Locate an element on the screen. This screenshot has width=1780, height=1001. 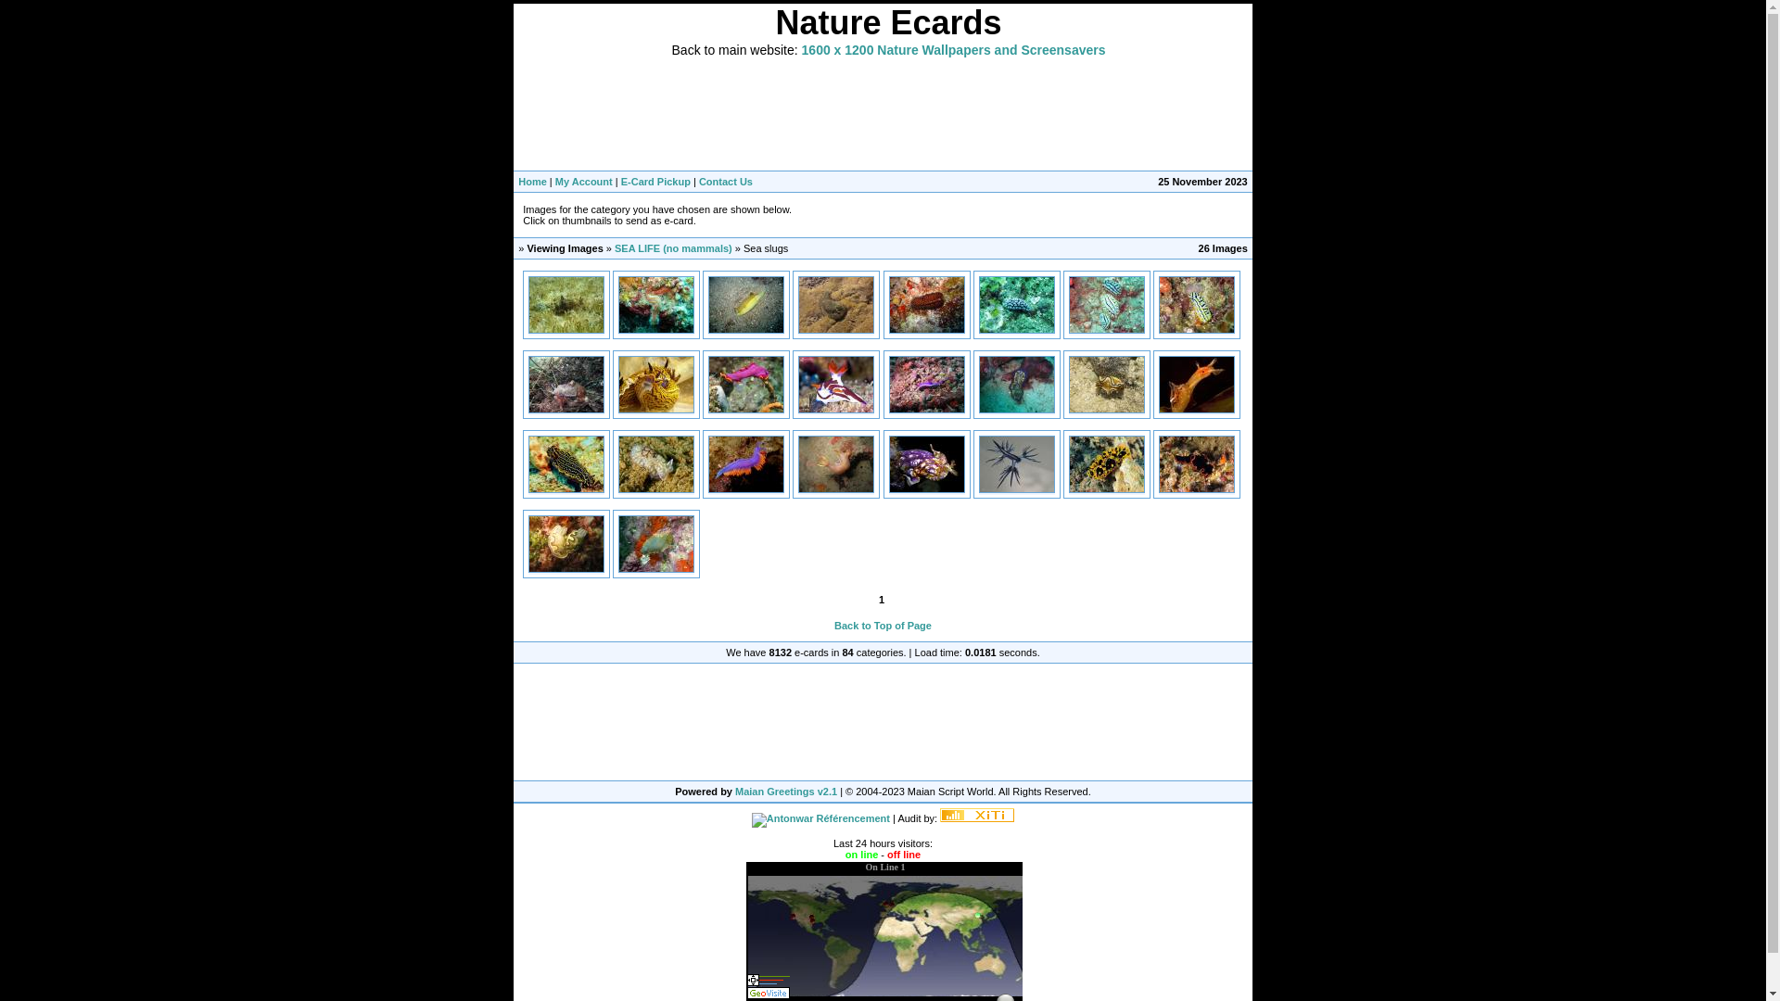
Send E-Card is located at coordinates (566, 489).